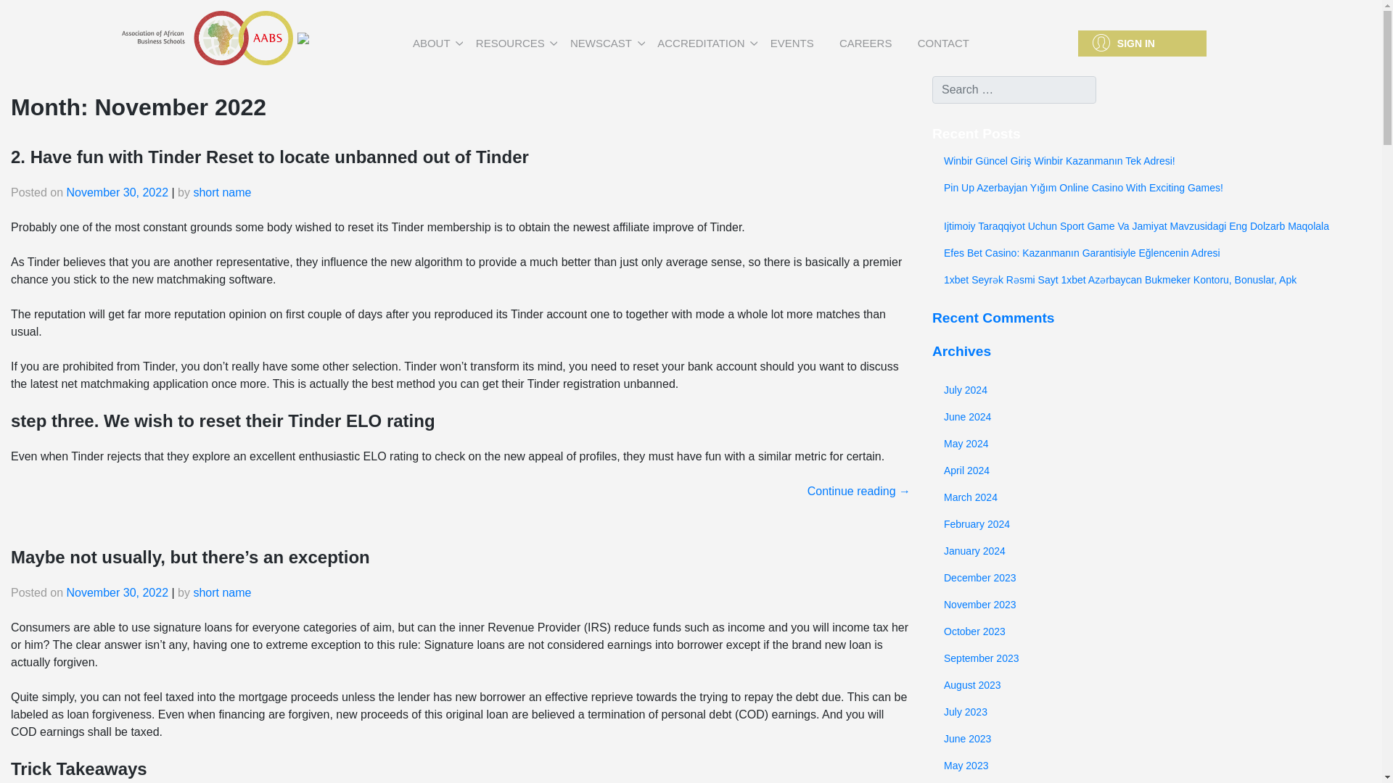 This screenshot has width=1393, height=783. I want to click on short name, so click(222, 592).